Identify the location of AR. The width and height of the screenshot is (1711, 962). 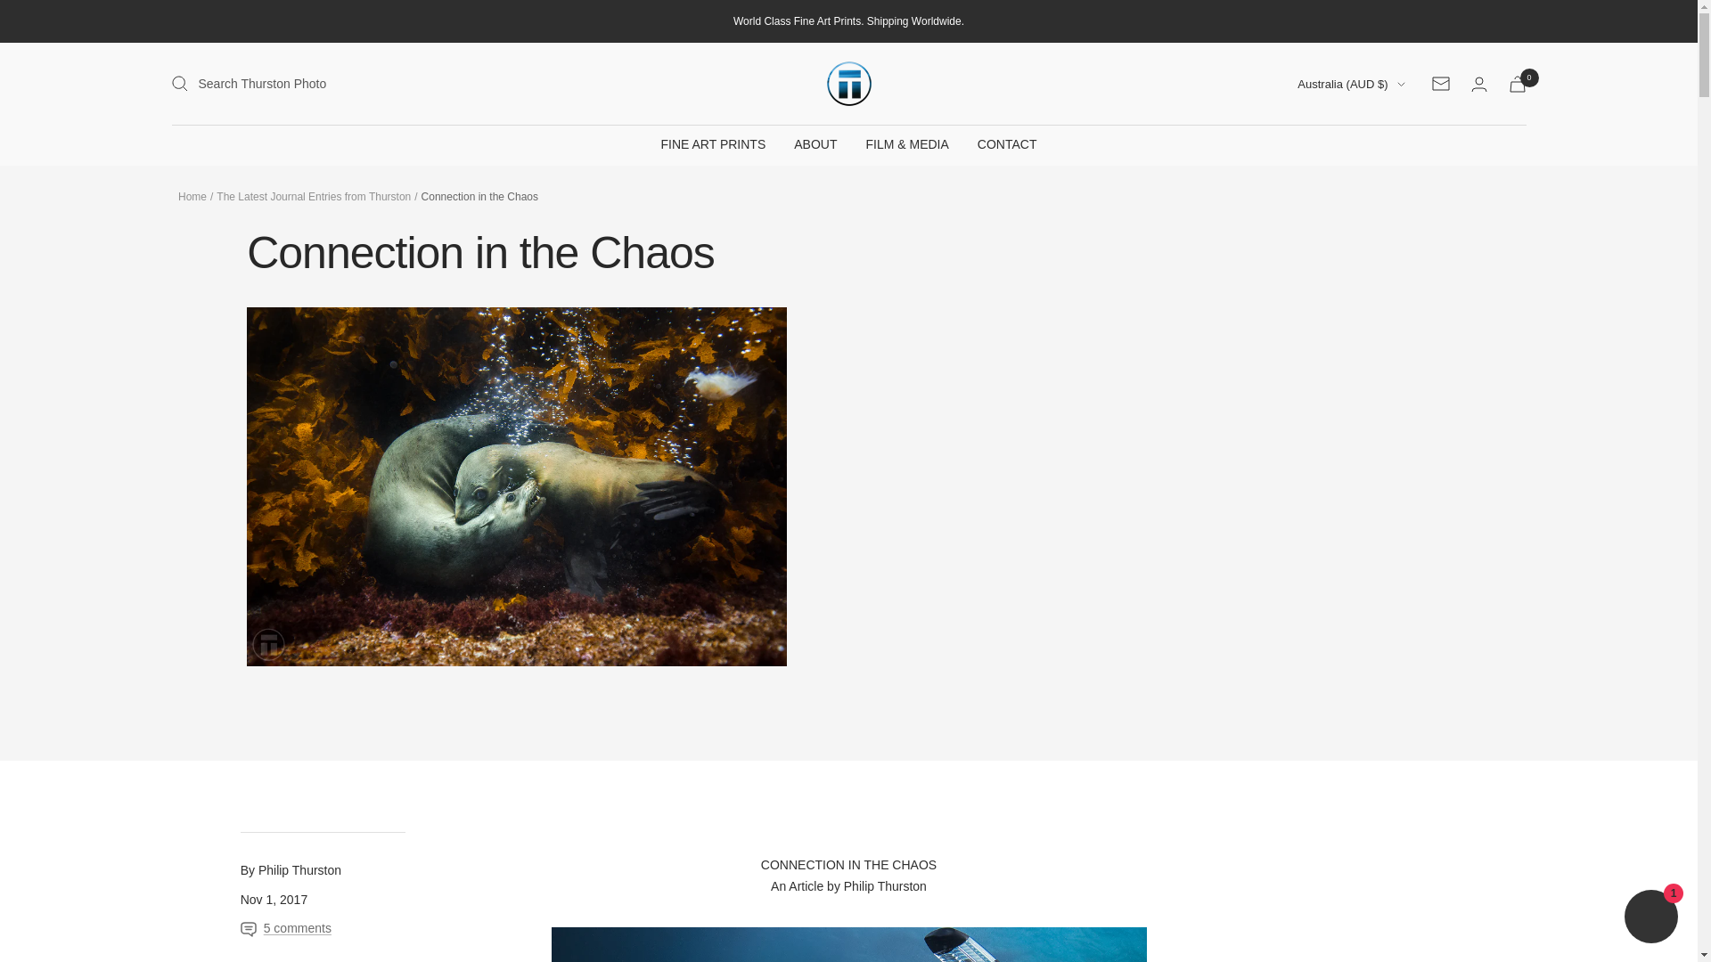
(1238, 367).